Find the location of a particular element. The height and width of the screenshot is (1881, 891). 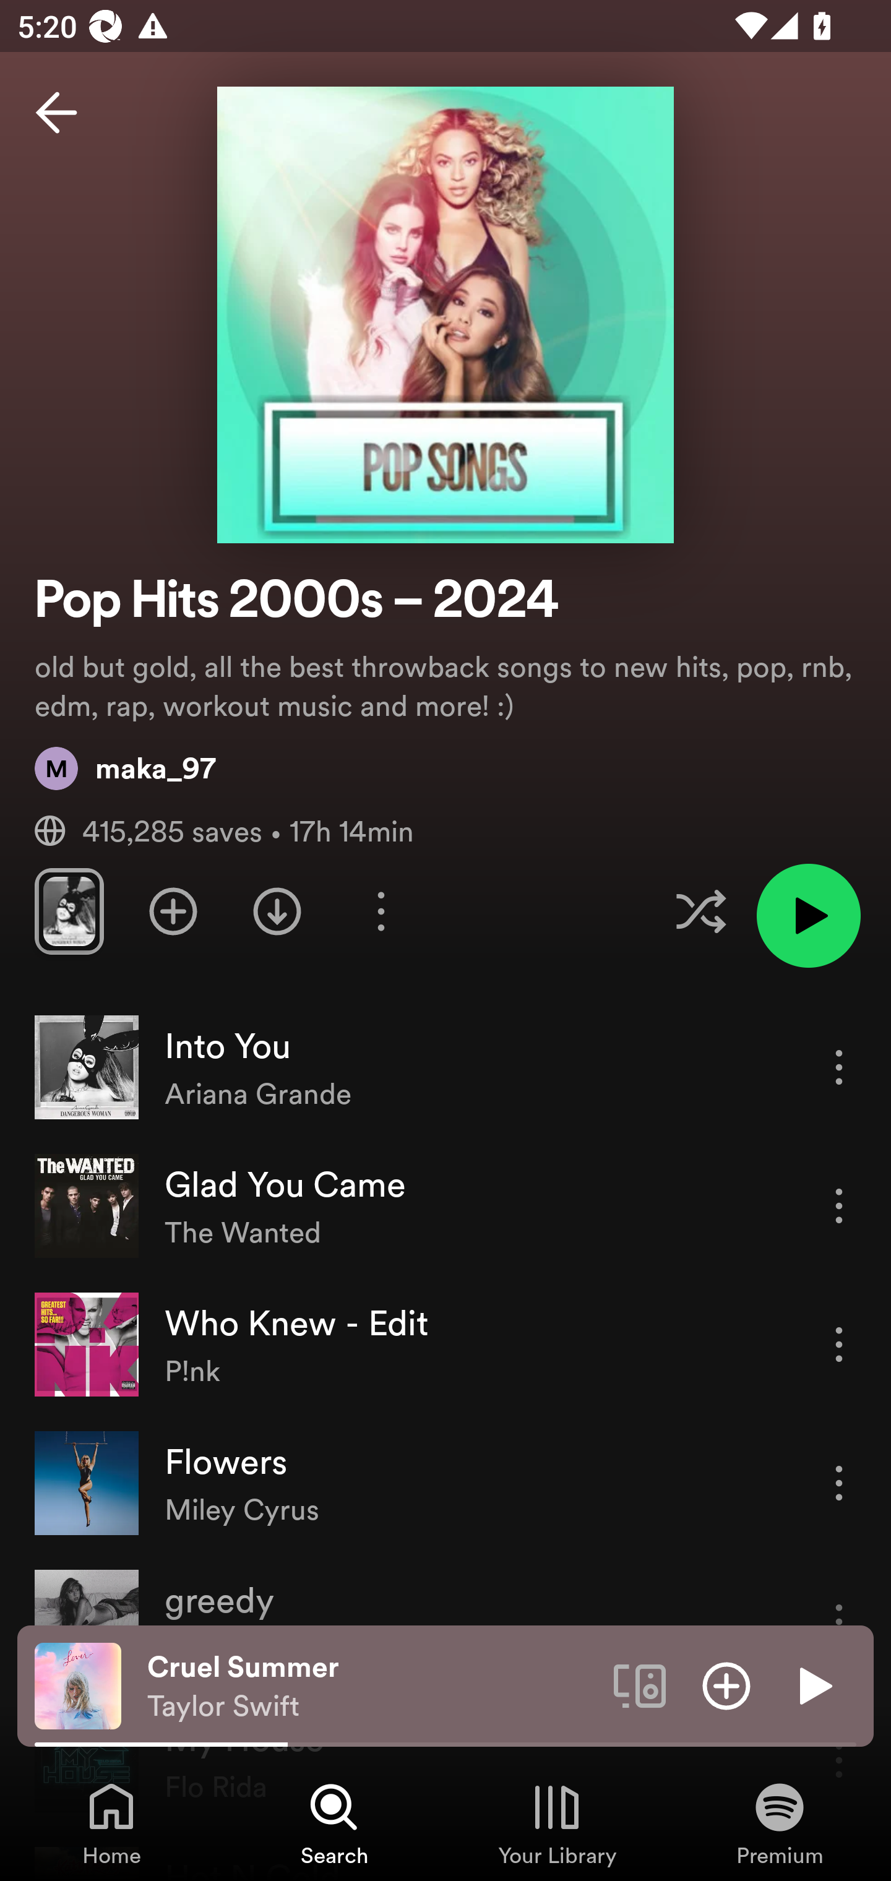

Add item is located at coordinates (726, 1685).